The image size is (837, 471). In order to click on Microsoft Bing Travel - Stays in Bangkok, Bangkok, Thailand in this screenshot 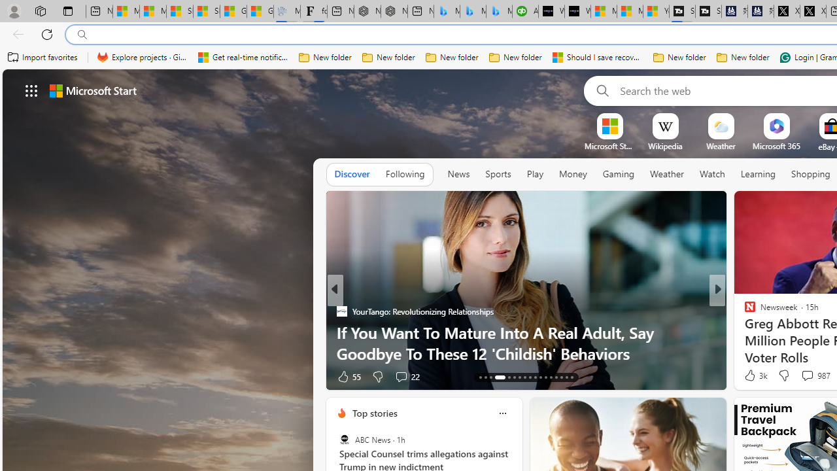, I will do `click(473, 12)`.